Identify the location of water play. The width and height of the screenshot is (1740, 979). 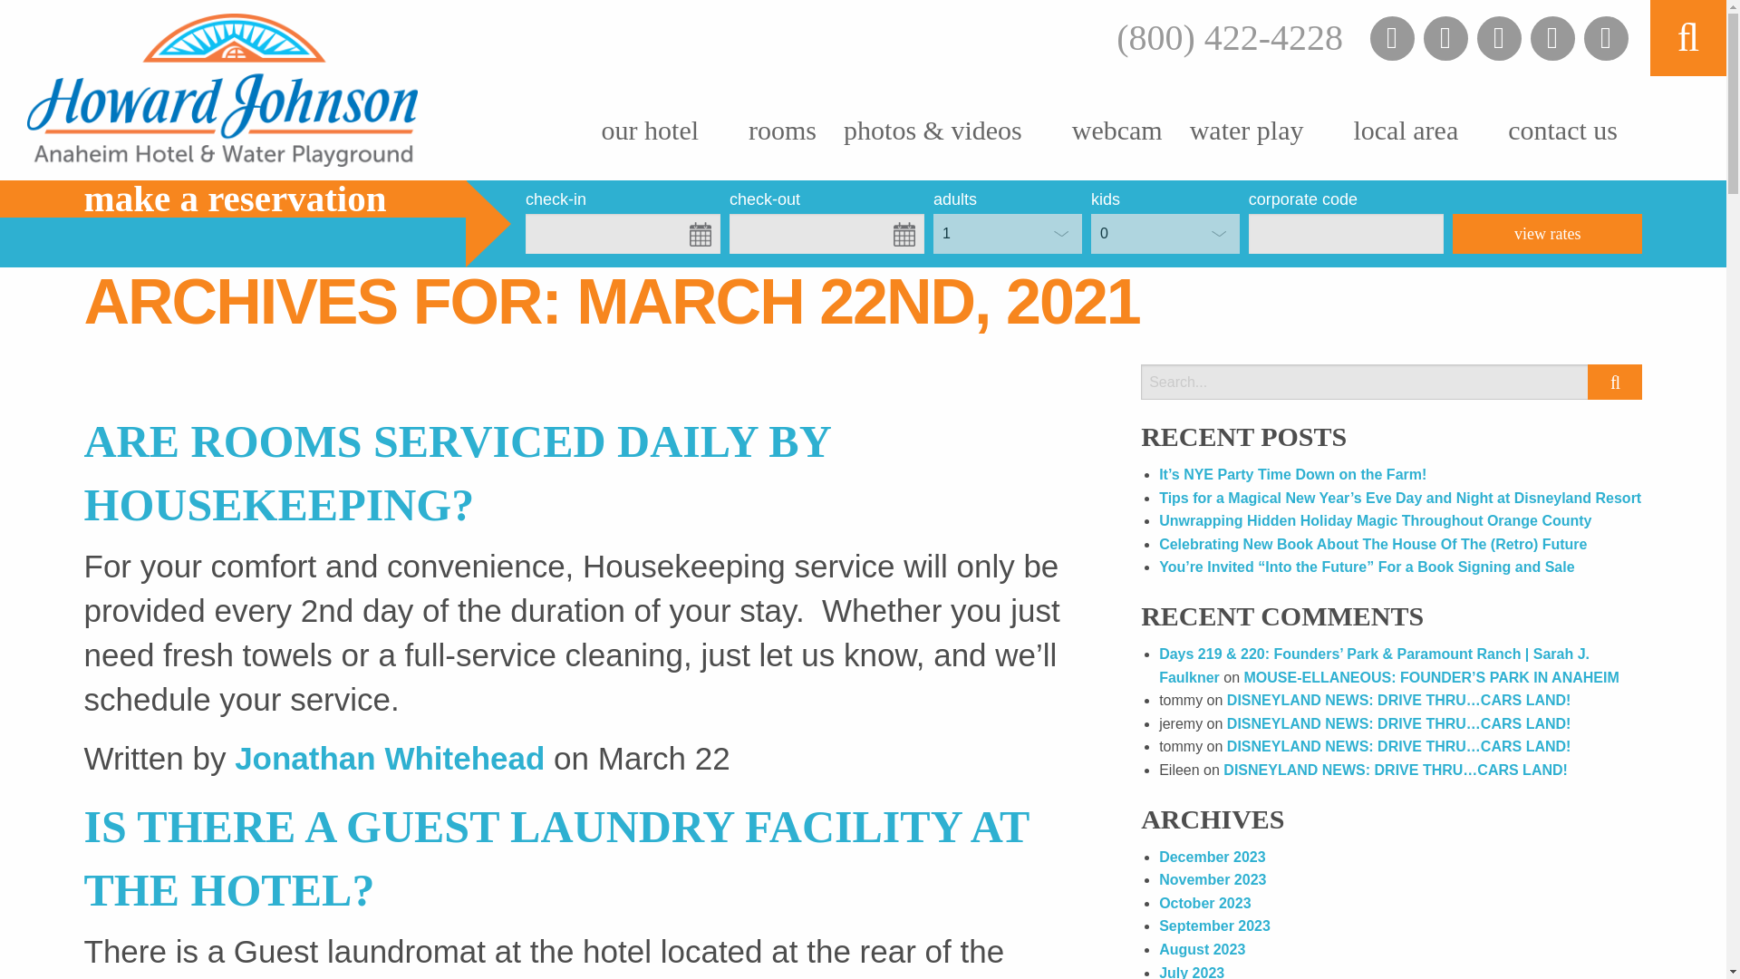
(1247, 132).